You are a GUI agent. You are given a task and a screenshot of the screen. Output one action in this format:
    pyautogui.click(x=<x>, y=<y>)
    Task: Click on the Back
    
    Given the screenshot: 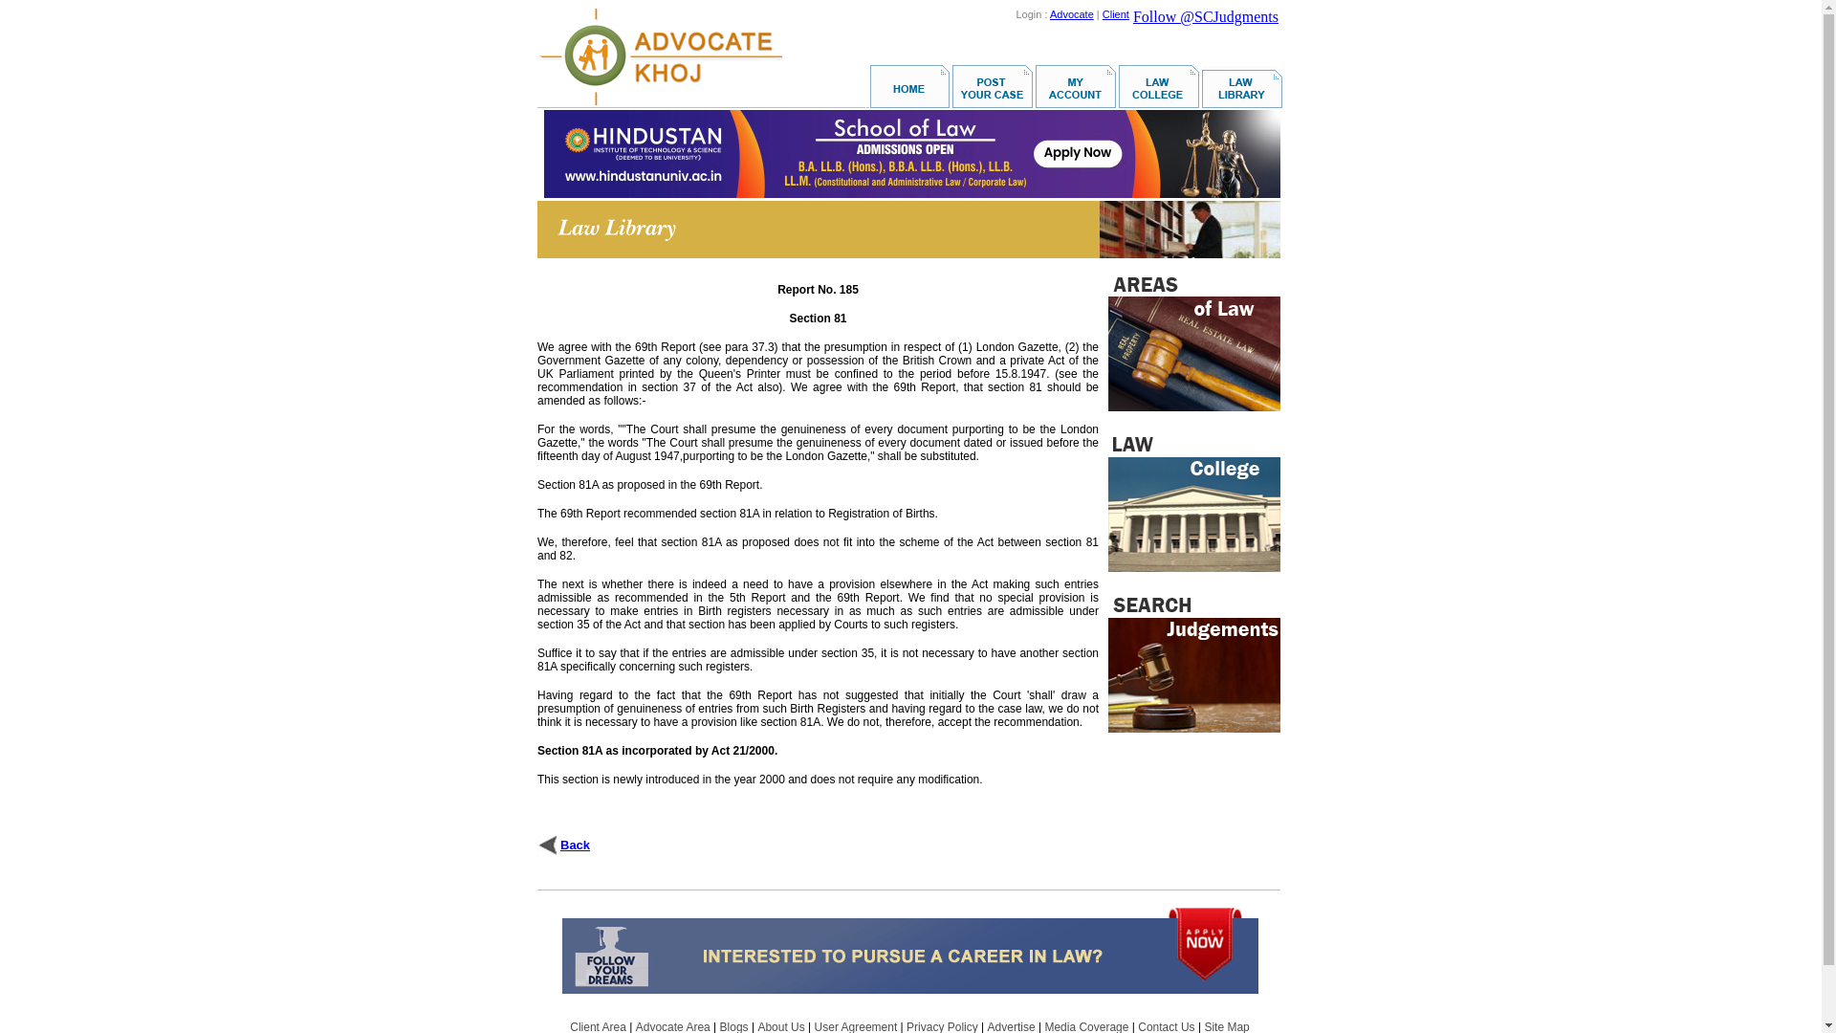 What is the action you would take?
    pyautogui.click(x=574, y=845)
    